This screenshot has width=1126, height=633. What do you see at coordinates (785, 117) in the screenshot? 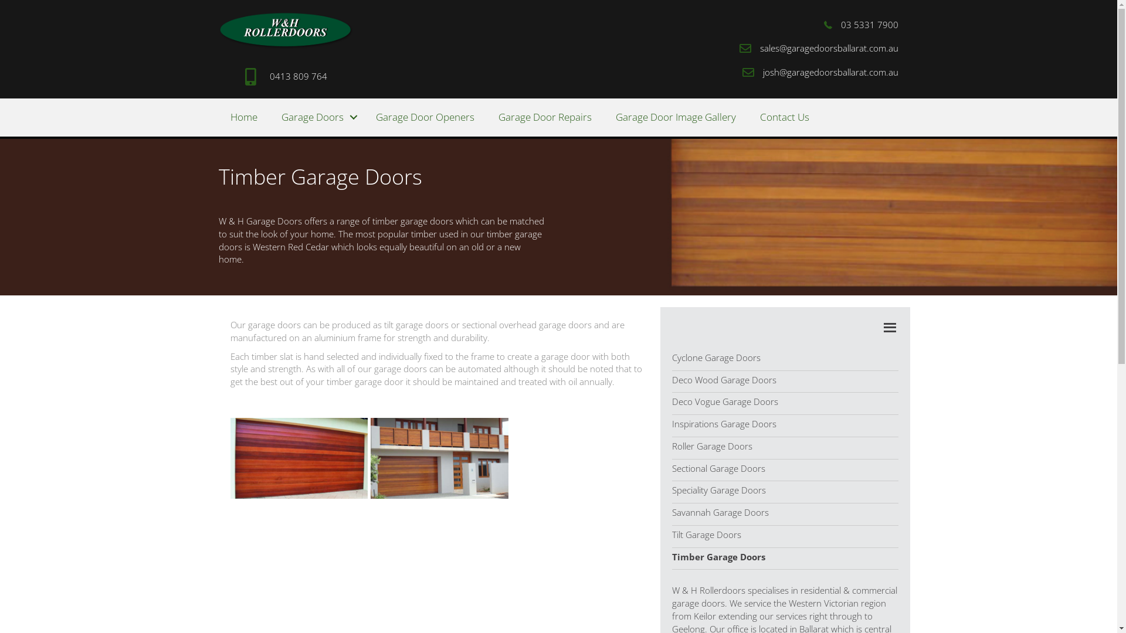
I see `Contact Us` at bounding box center [785, 117].